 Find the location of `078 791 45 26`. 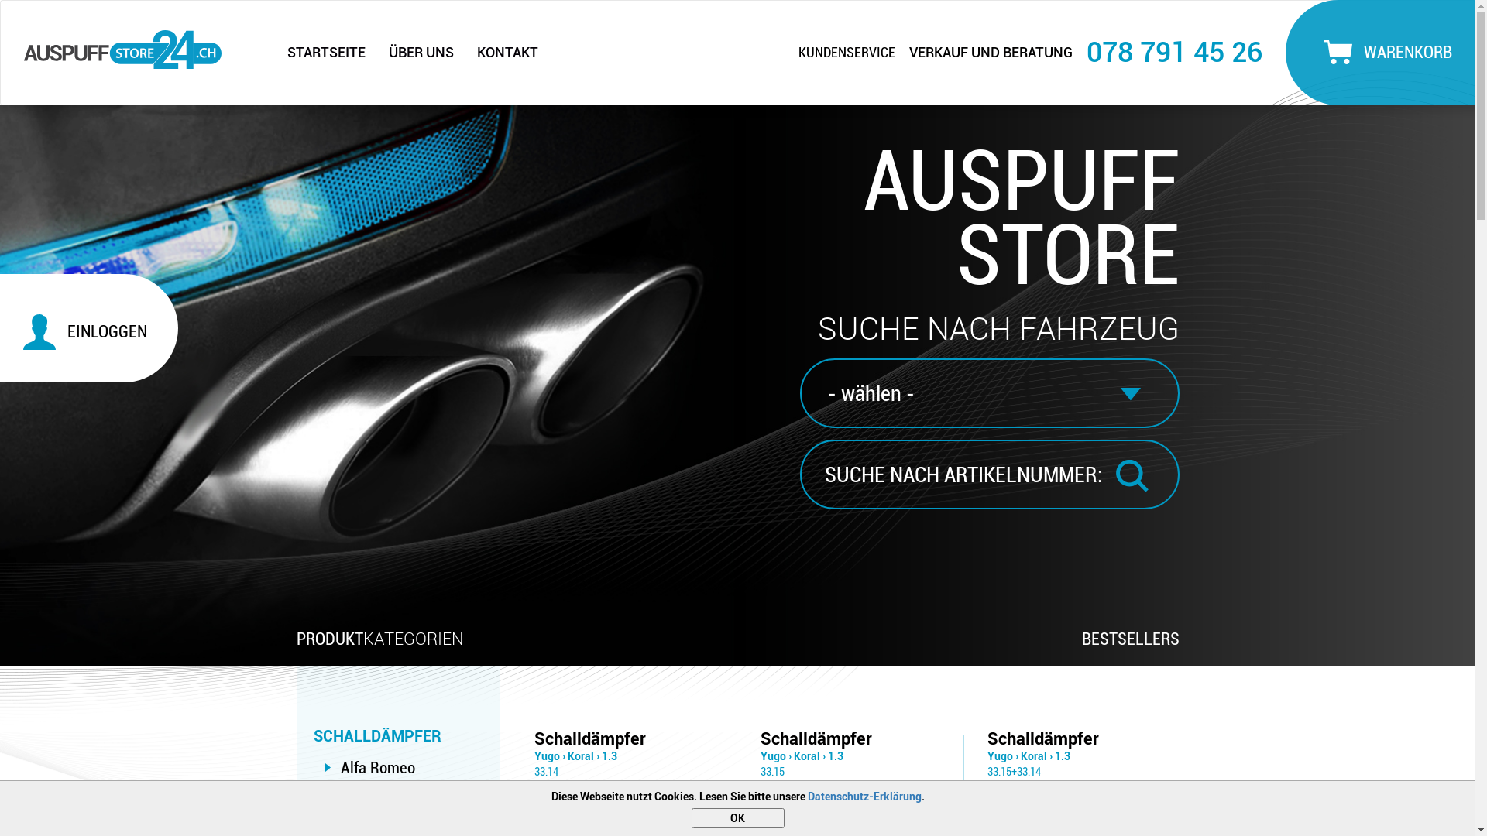

078 791 45 26 is located at coordinates (1174, 52).